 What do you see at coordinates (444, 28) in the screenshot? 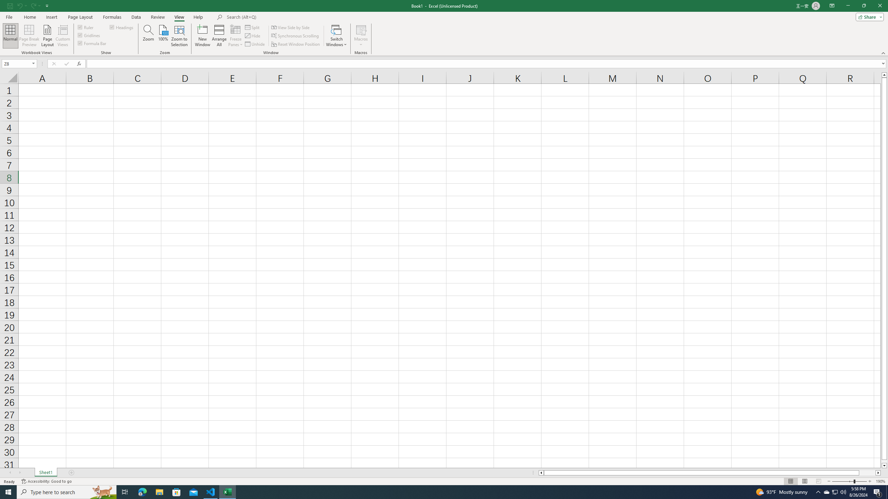
I see `Class: MsoCommandBar` at bounding box center [444, 28].